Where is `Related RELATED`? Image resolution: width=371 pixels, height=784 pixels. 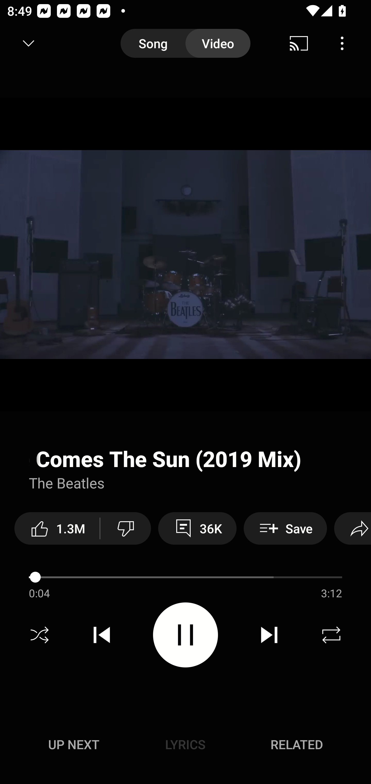 Related RELATED is located at coordinates (297, 744).